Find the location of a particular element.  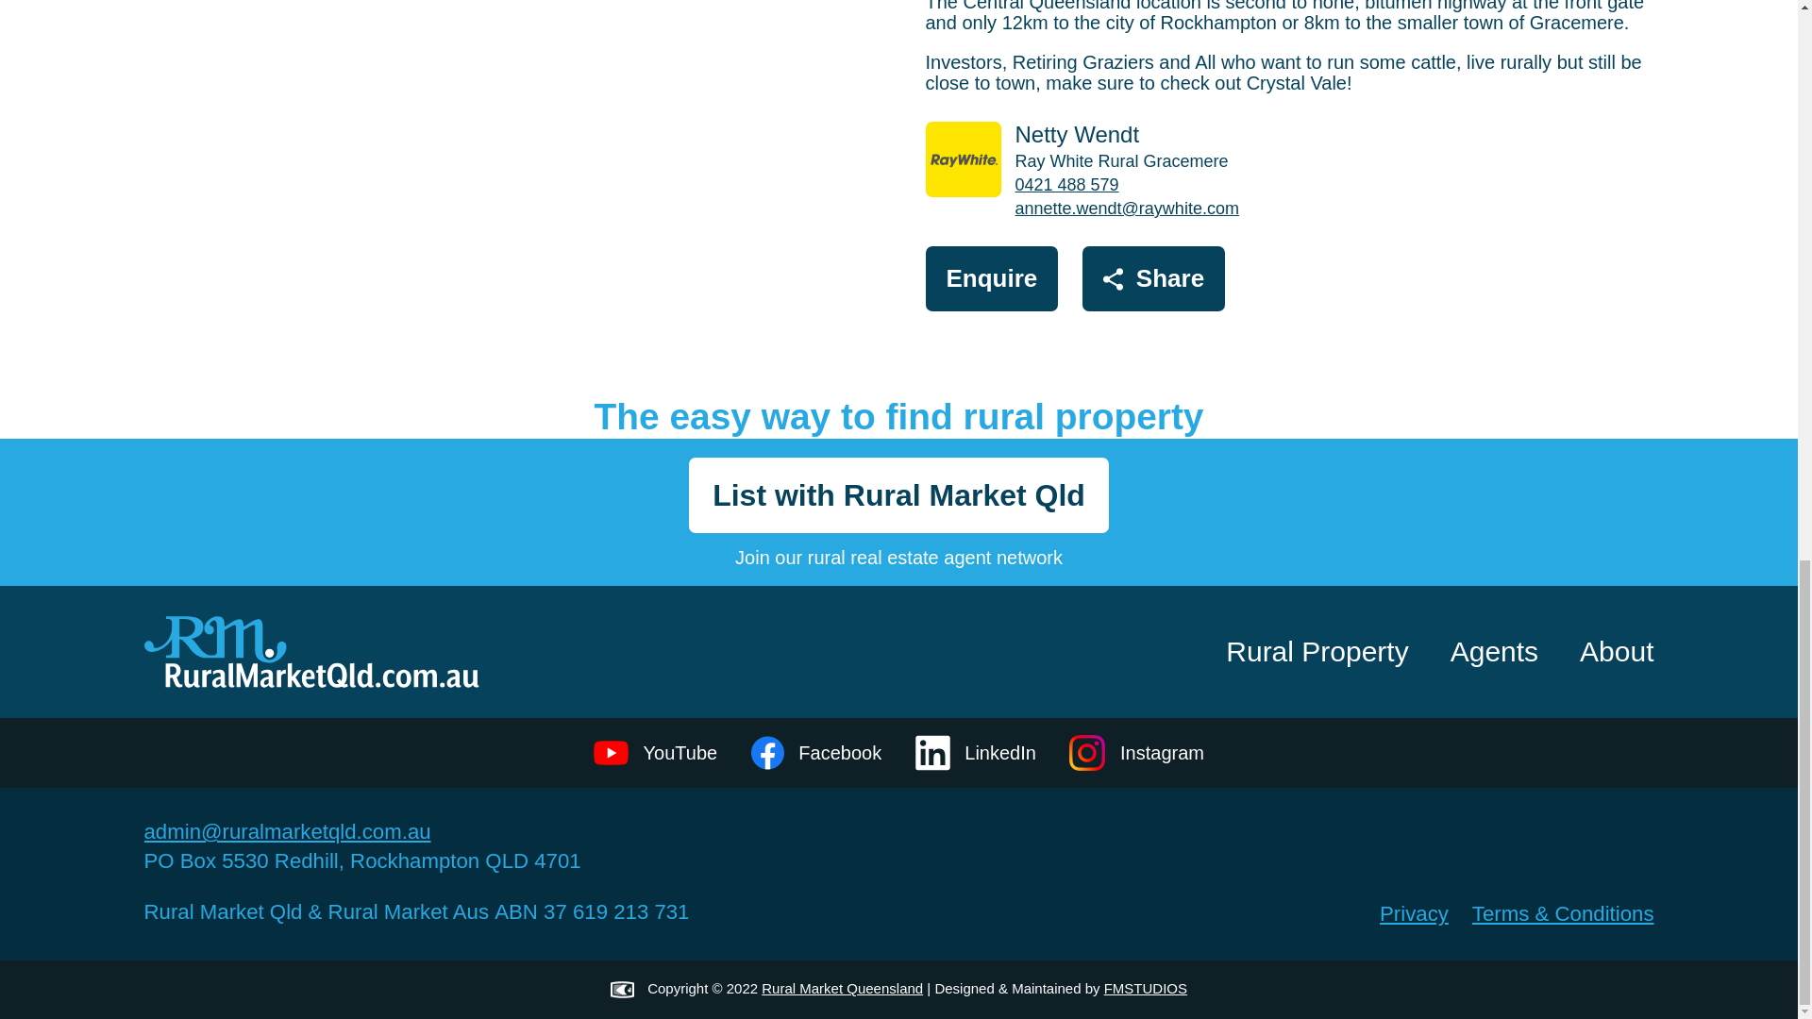

Facebook is located at coordinates (815, 752).